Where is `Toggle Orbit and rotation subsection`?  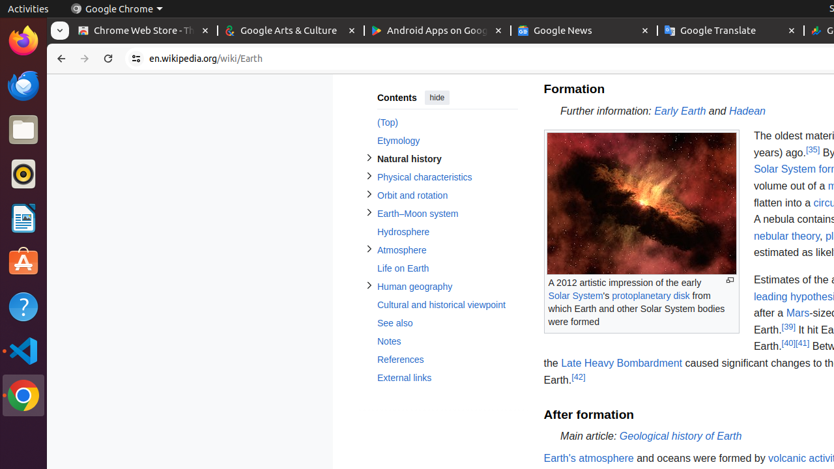 Toggle Orbit and rotation subsection is located at coordinates (369, 194).